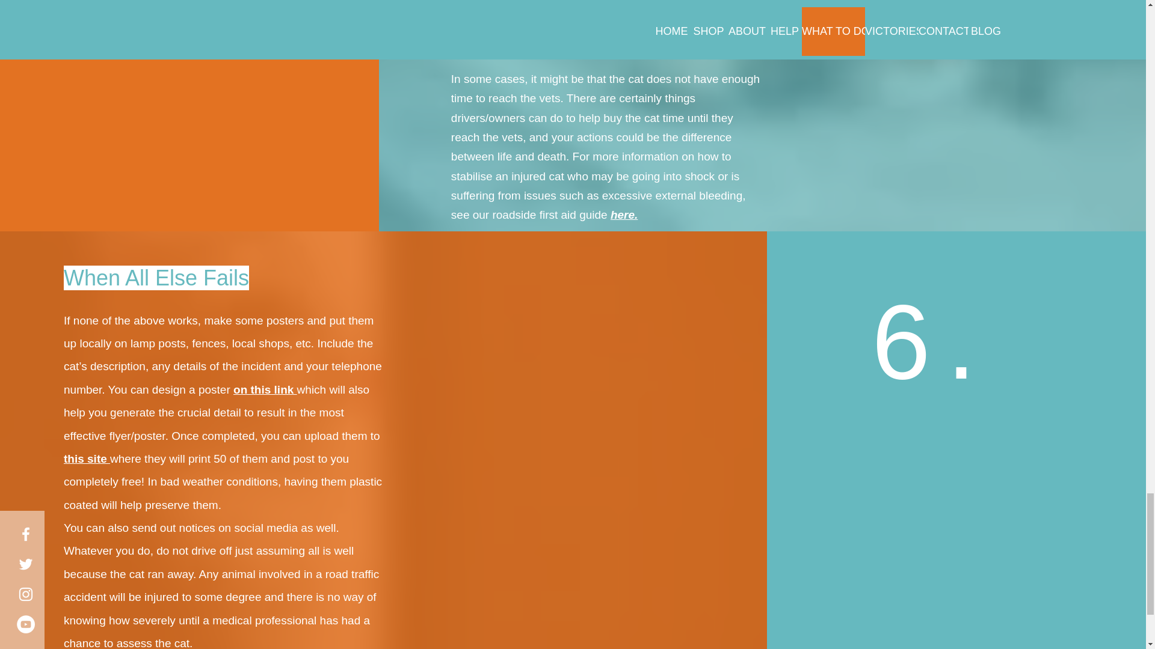 The width and height of the screenshot is (1155, 649). What do you see at coordinates (265, 389) in the screenshot?
I see `on this link` at bounding box center [265, 389].